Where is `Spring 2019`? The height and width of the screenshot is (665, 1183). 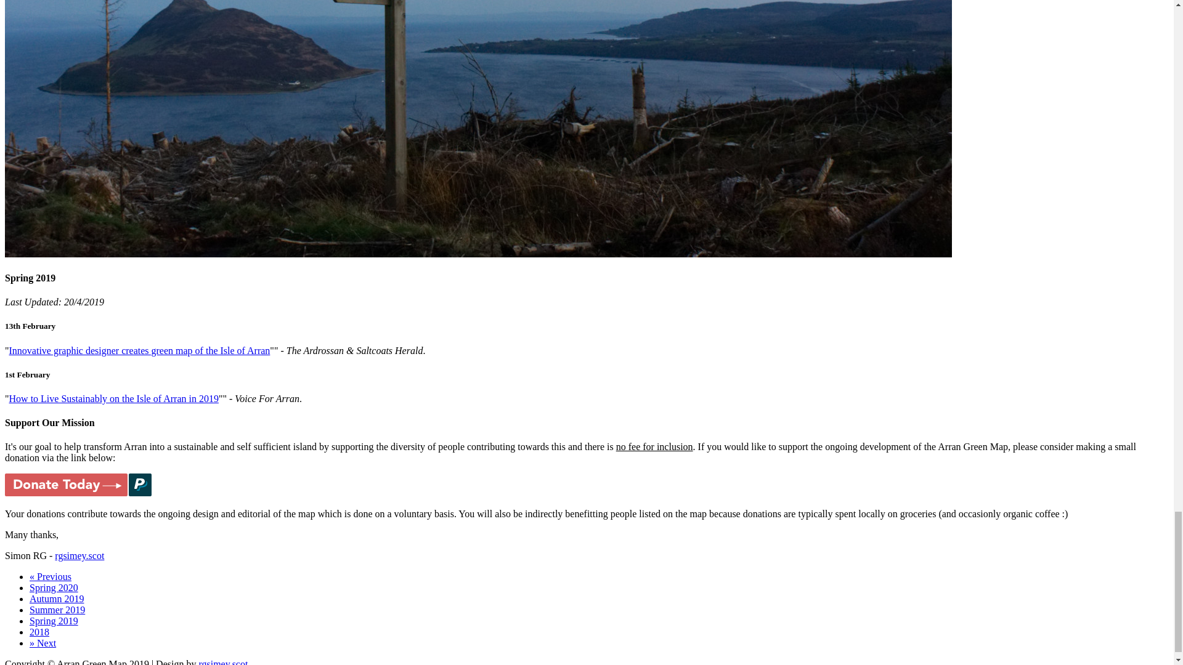
Spring 2019 is located at coordinates (54, 621).